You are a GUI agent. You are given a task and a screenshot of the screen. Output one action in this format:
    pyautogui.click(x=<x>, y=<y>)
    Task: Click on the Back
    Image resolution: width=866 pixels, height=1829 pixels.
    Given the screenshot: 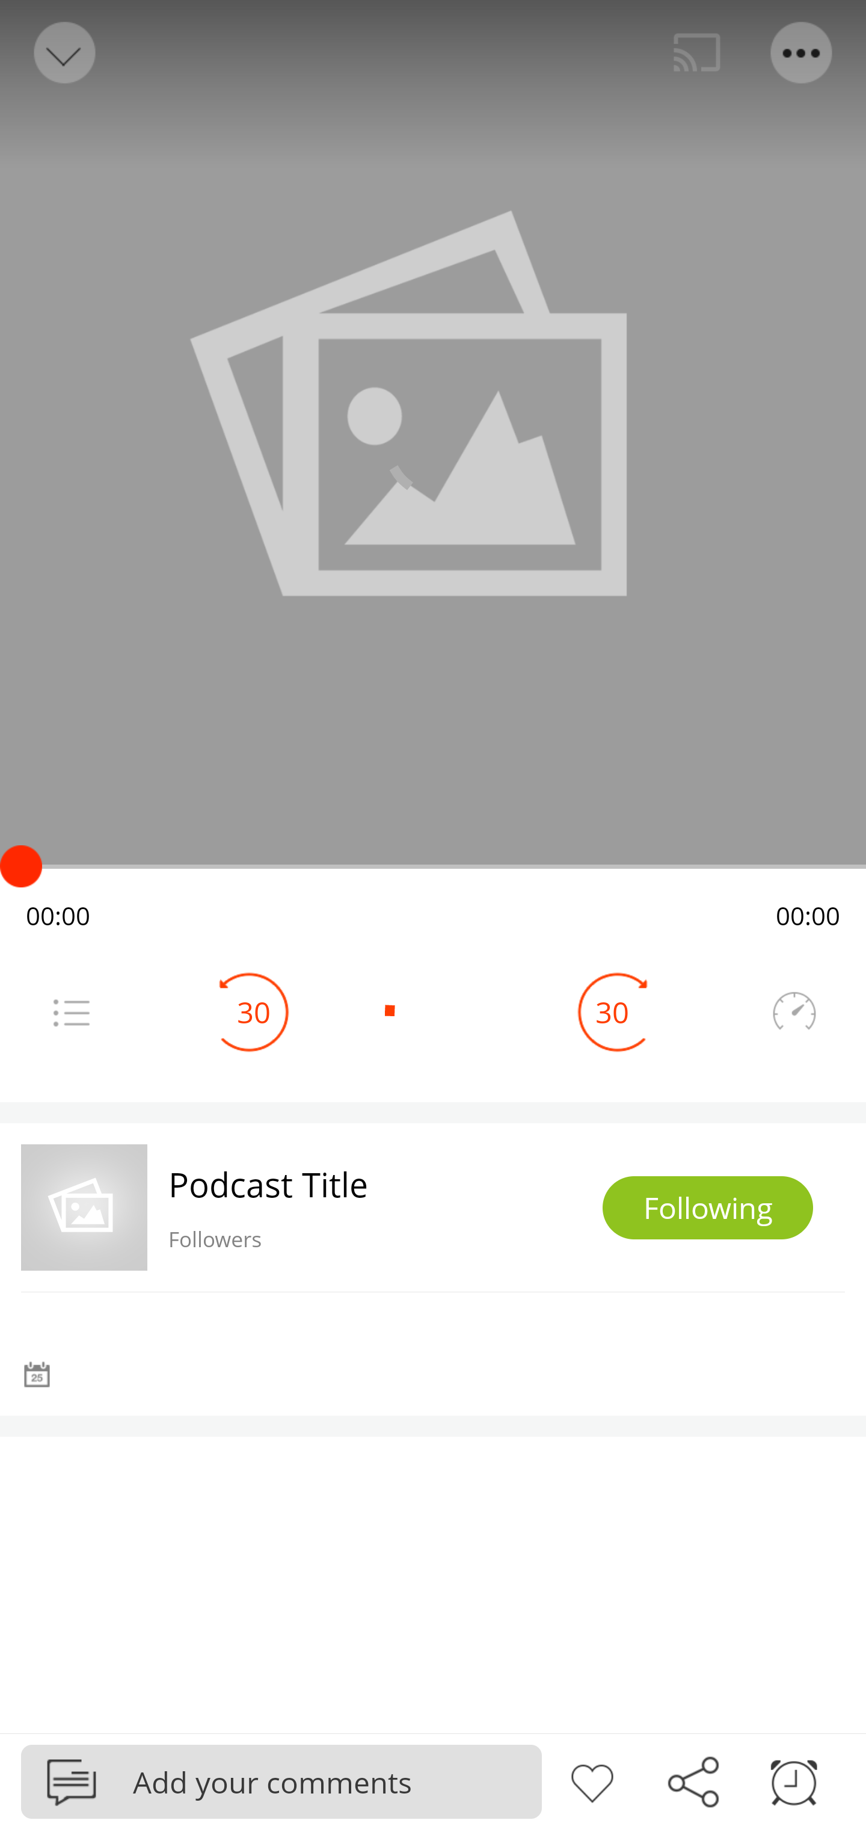 What is the action you would take?
    pyautogui.click(x=63, y=53)
    